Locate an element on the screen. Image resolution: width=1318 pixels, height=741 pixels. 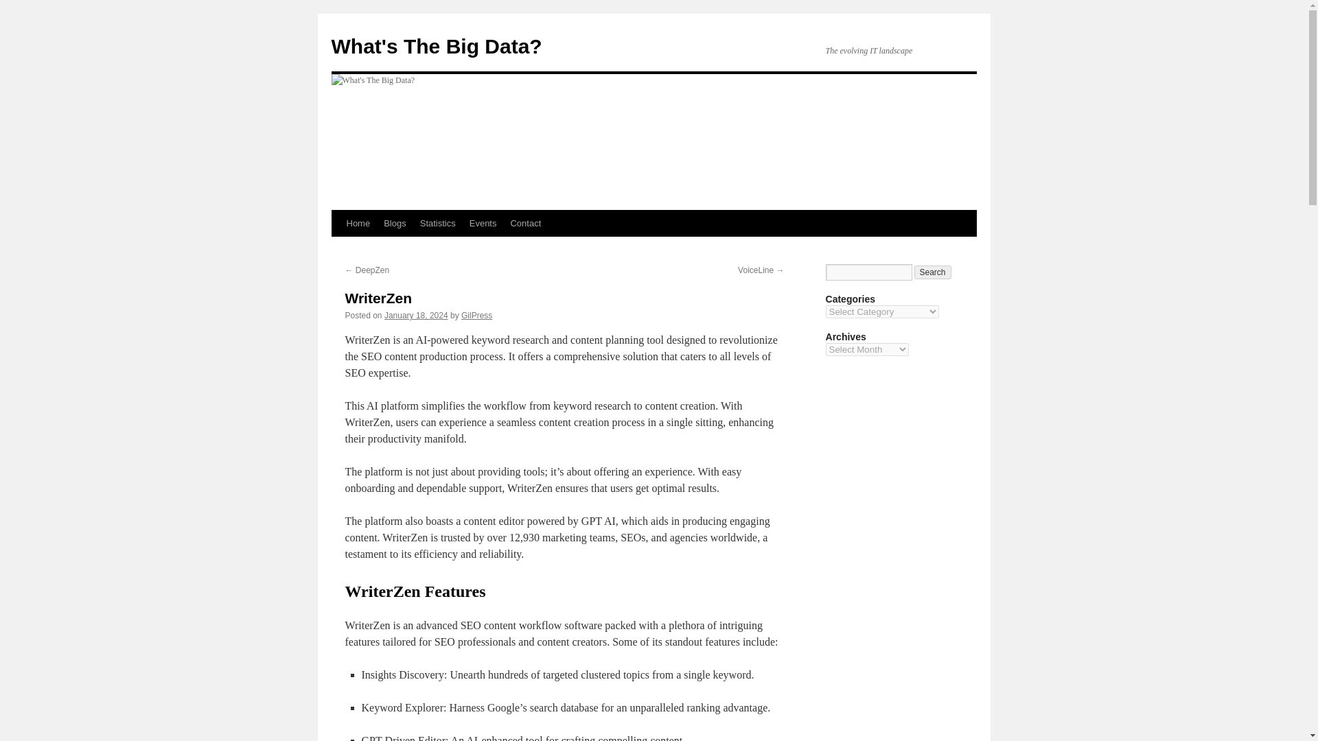
9:23 am is located at coordinates (416, 315).